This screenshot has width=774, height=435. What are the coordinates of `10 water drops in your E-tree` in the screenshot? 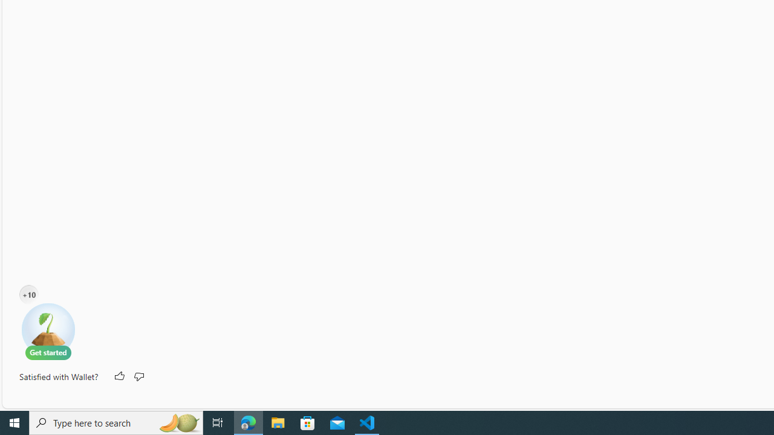 It's located at (29, 297).